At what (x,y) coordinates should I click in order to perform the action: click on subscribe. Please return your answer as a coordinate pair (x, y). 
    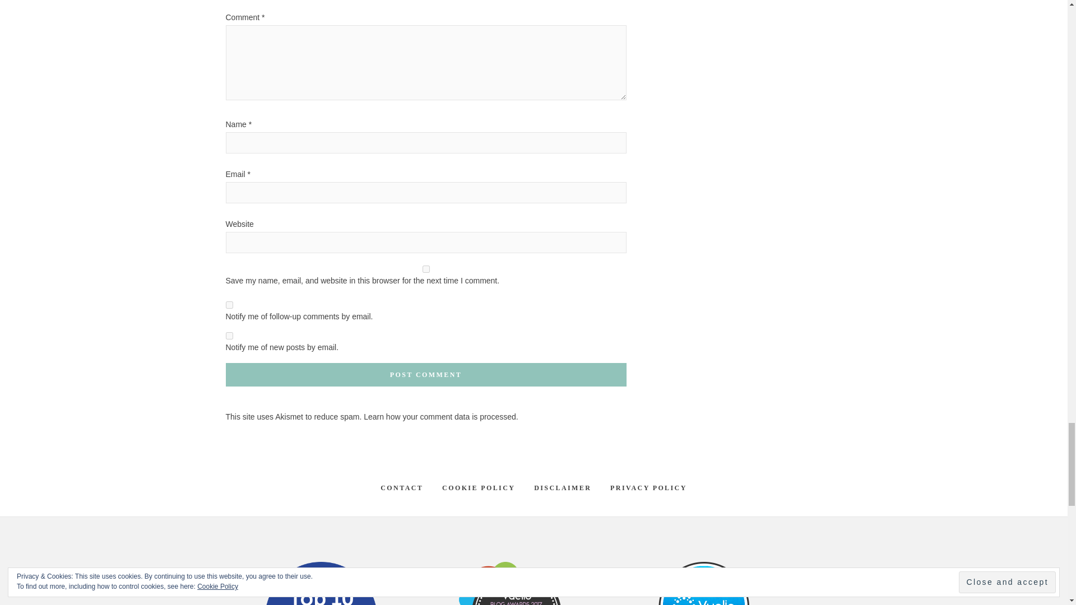
    Looking at the image, I should click on (229, 335).